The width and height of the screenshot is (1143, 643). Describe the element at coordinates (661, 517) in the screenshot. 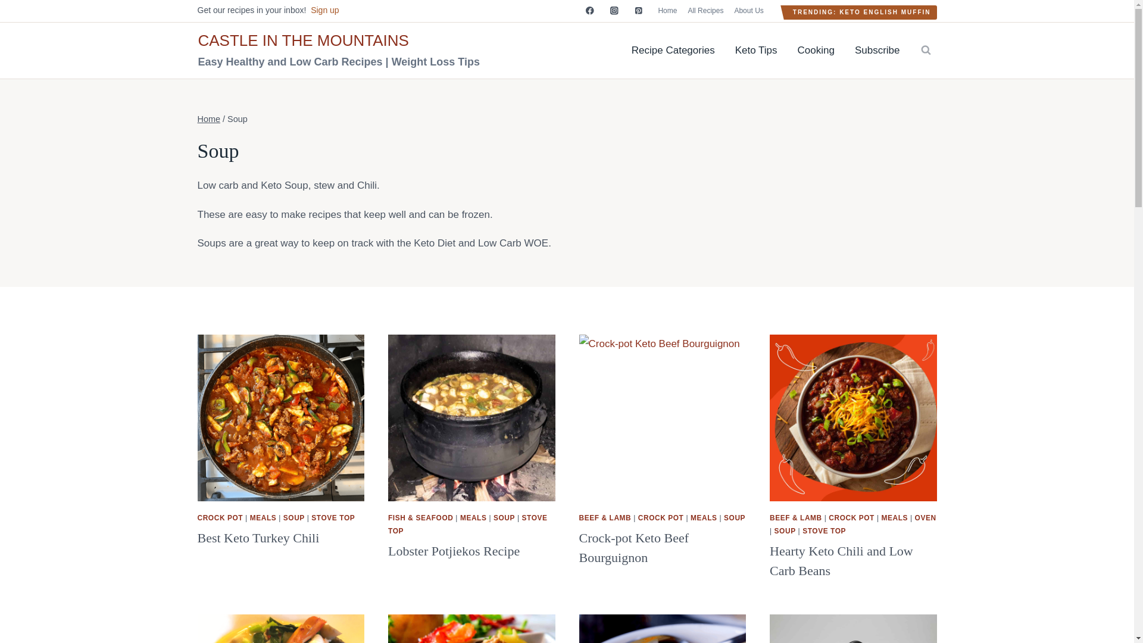

I see `CROCK POT` at that location.